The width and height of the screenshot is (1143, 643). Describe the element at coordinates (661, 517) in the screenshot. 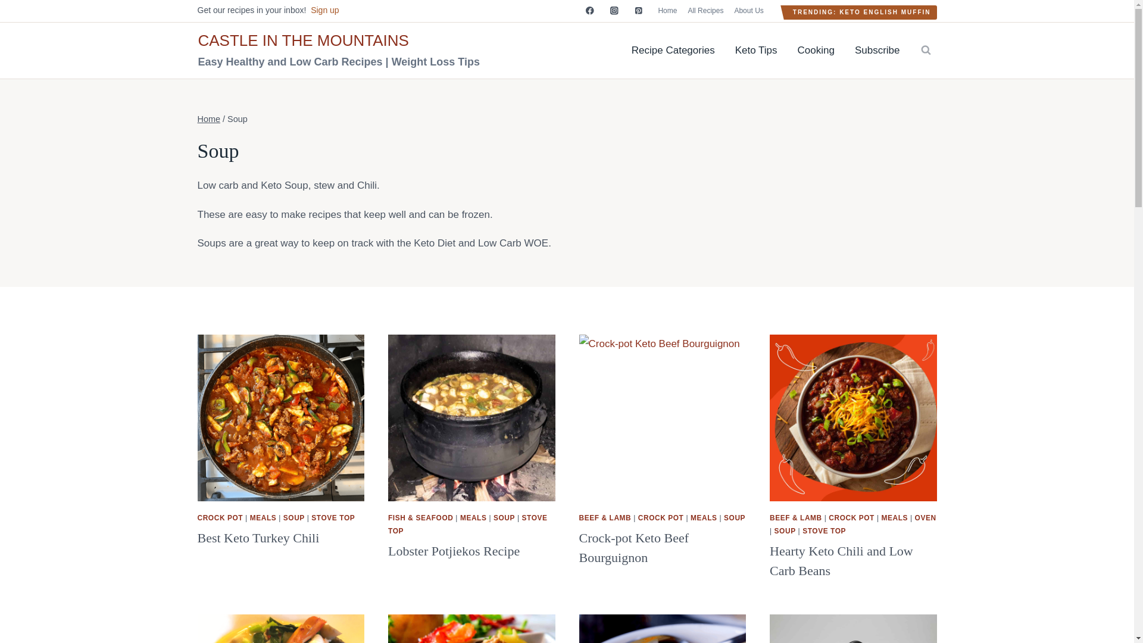

I see `CROCK POT` at that location.